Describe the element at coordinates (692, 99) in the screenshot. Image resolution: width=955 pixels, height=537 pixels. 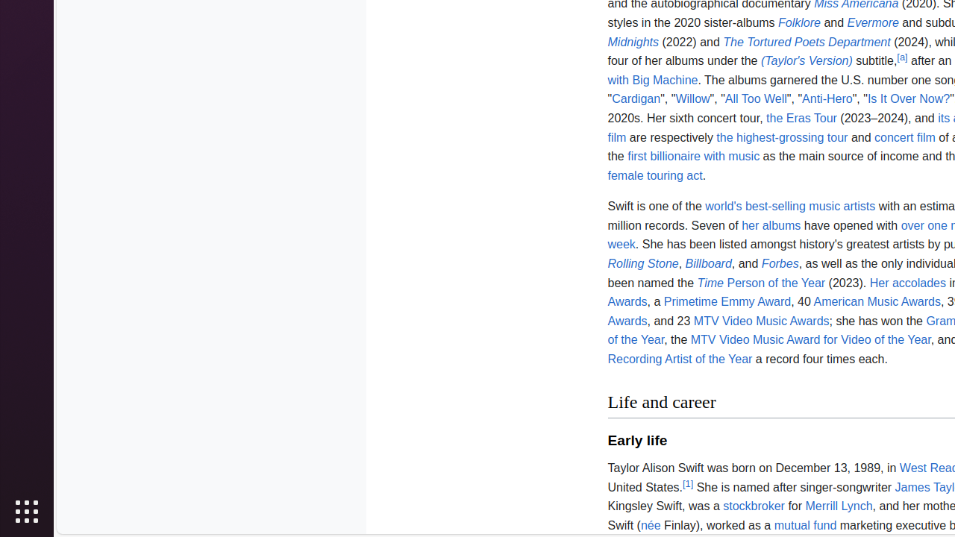
I see `Willow` at that location.